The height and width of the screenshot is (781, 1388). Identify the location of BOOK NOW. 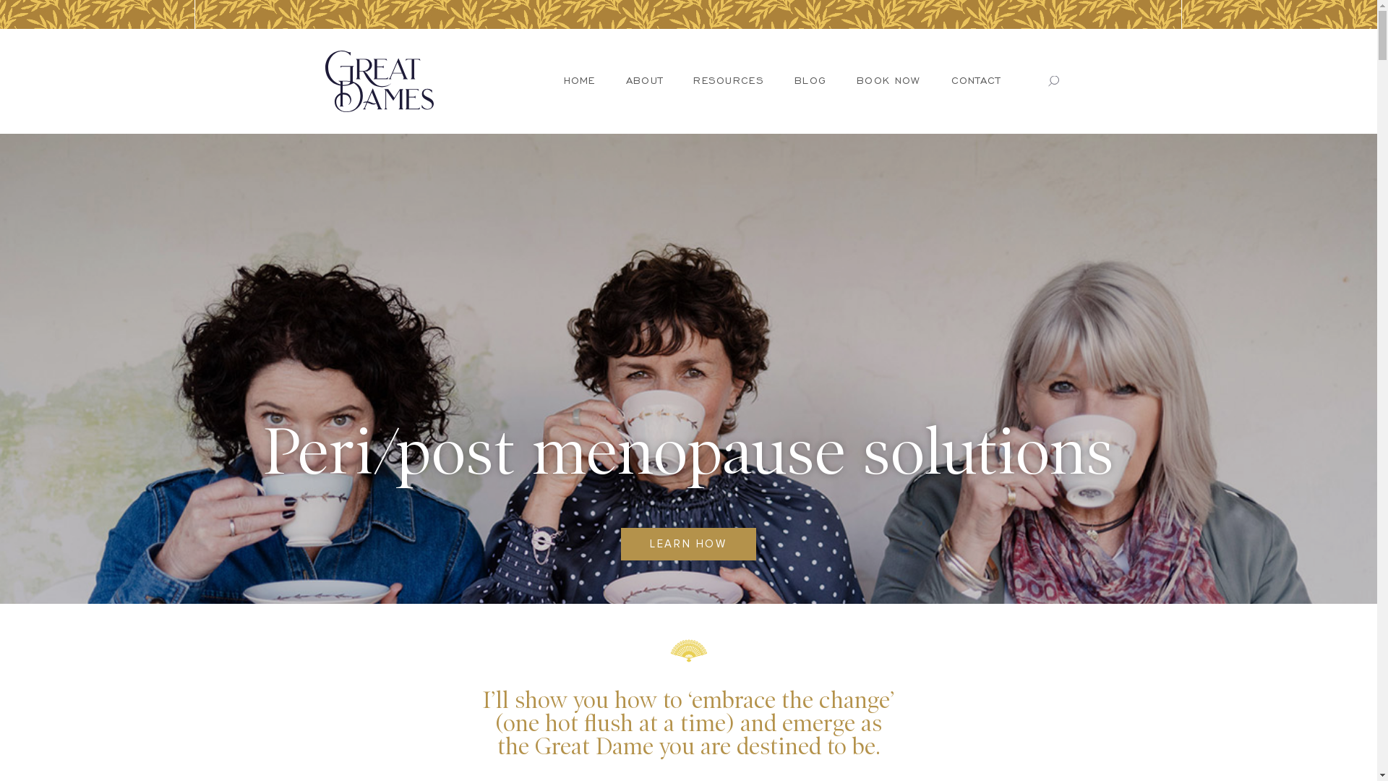
(888, 81).